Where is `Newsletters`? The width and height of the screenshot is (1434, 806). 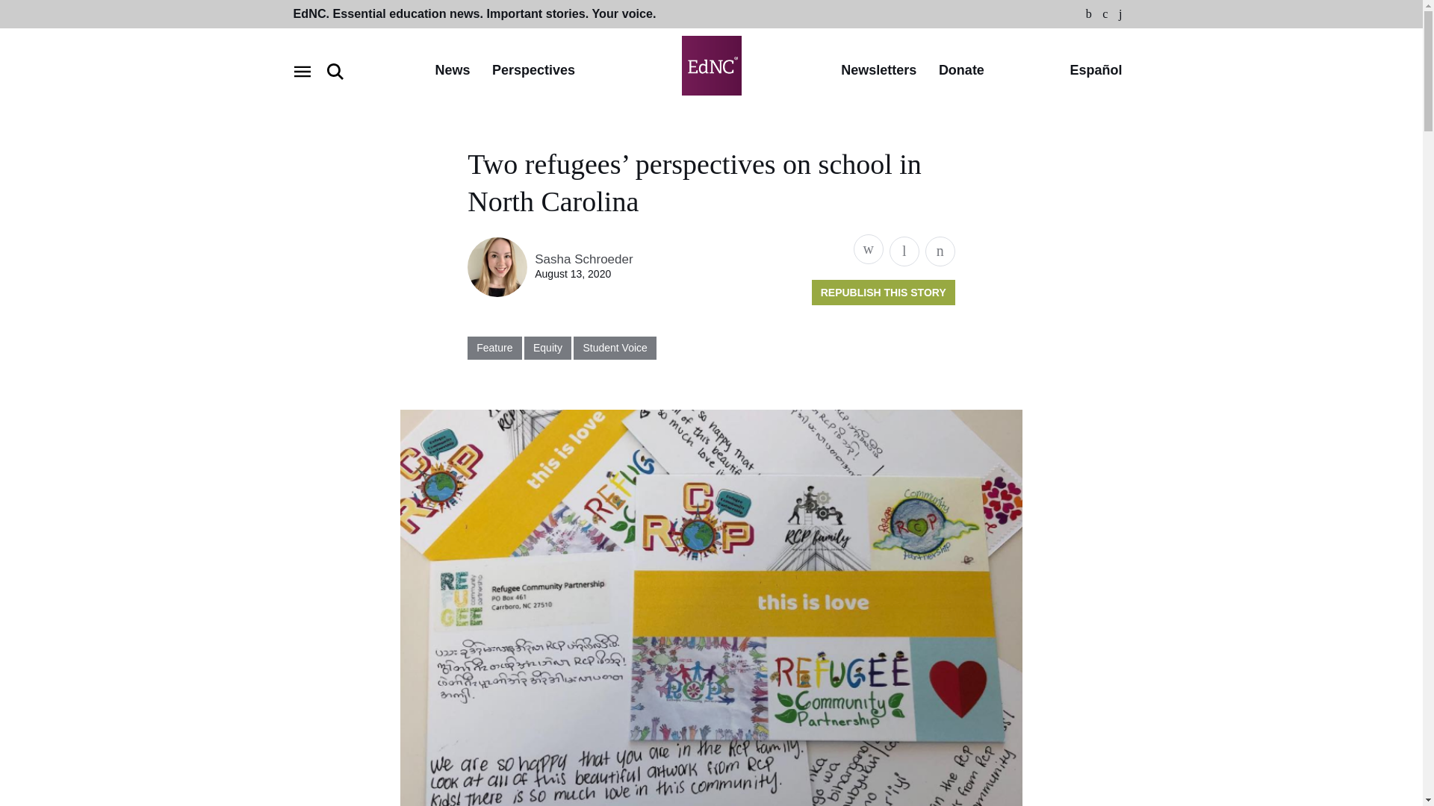
Newsletters is located at coordinates (878, 71).